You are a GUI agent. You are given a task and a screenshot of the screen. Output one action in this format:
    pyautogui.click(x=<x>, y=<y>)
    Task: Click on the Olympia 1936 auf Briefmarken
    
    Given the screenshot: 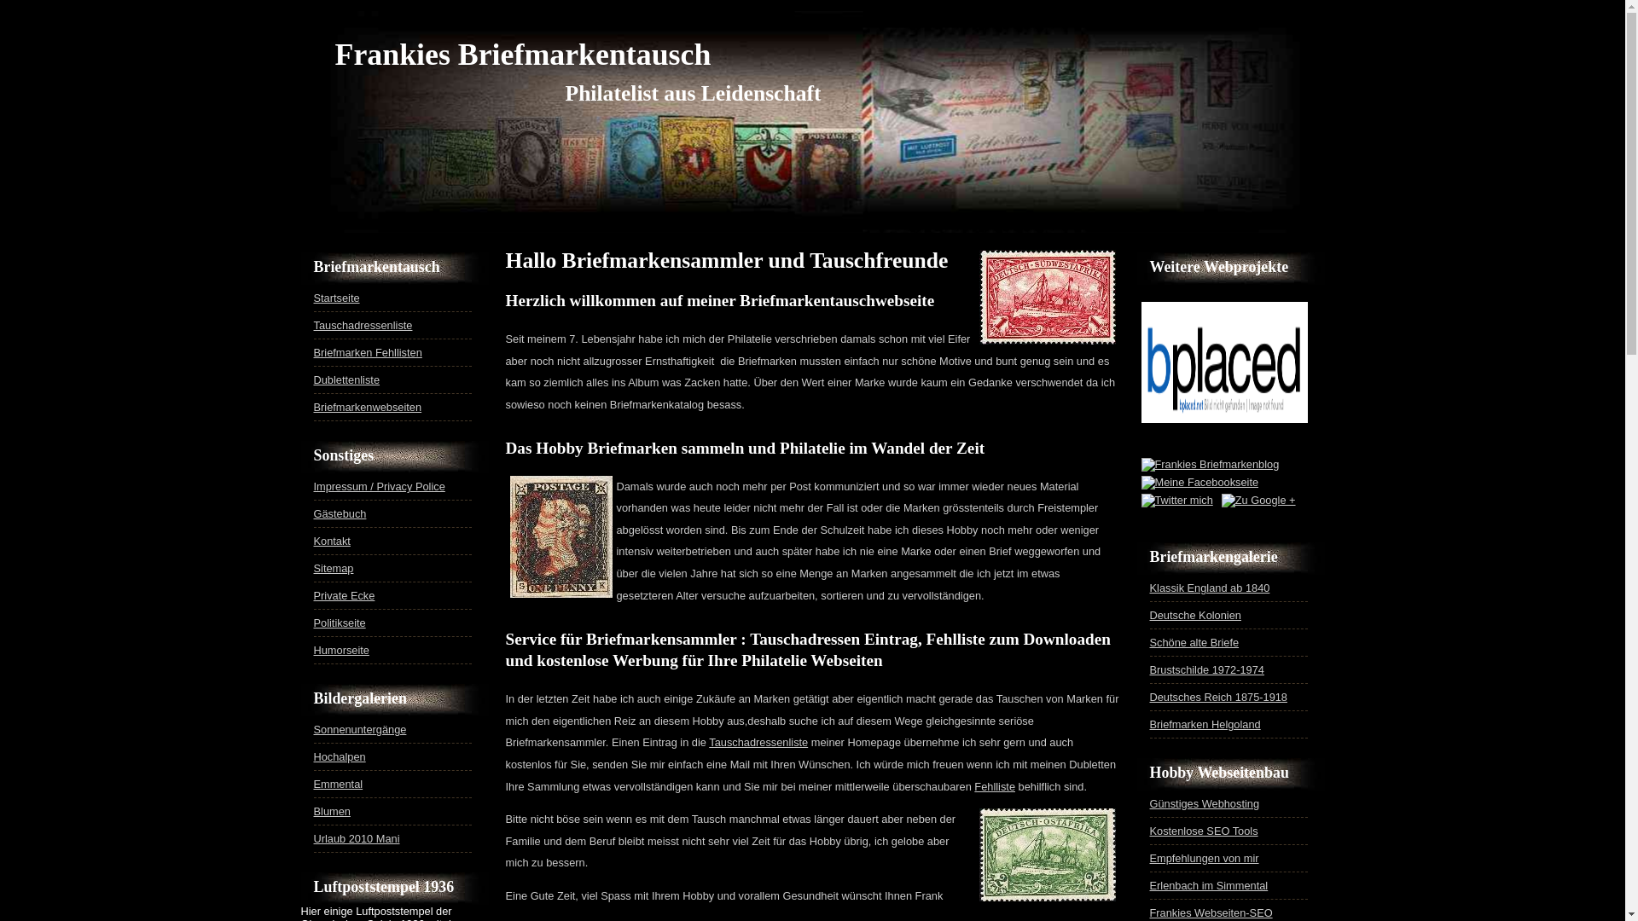 What is the action you would take?
    pyautogui.click(x=1225, y=362)
    